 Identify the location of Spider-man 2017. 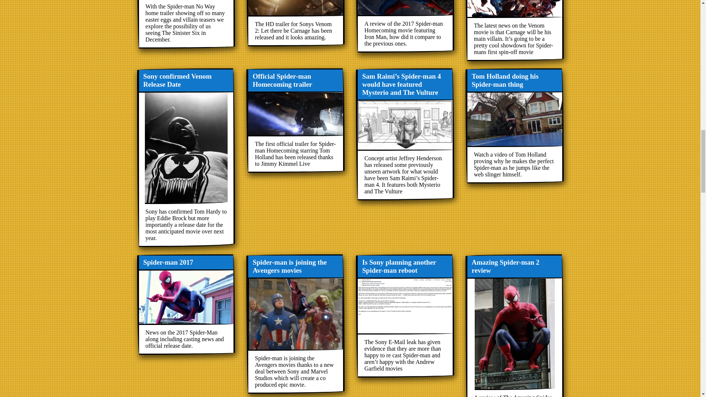
(186, 304).